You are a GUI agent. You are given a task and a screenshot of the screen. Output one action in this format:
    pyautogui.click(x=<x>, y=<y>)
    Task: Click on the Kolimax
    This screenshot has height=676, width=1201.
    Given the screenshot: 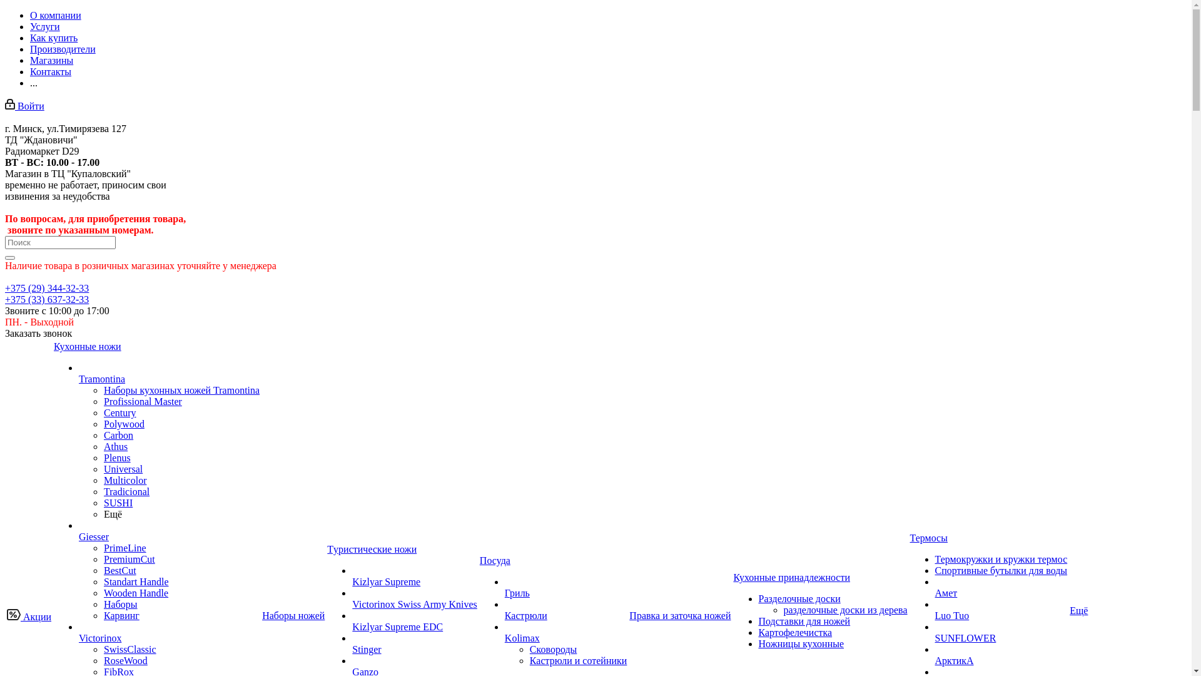 What is the action you would take?
    pyautogui.click(x=505, y=630)
    